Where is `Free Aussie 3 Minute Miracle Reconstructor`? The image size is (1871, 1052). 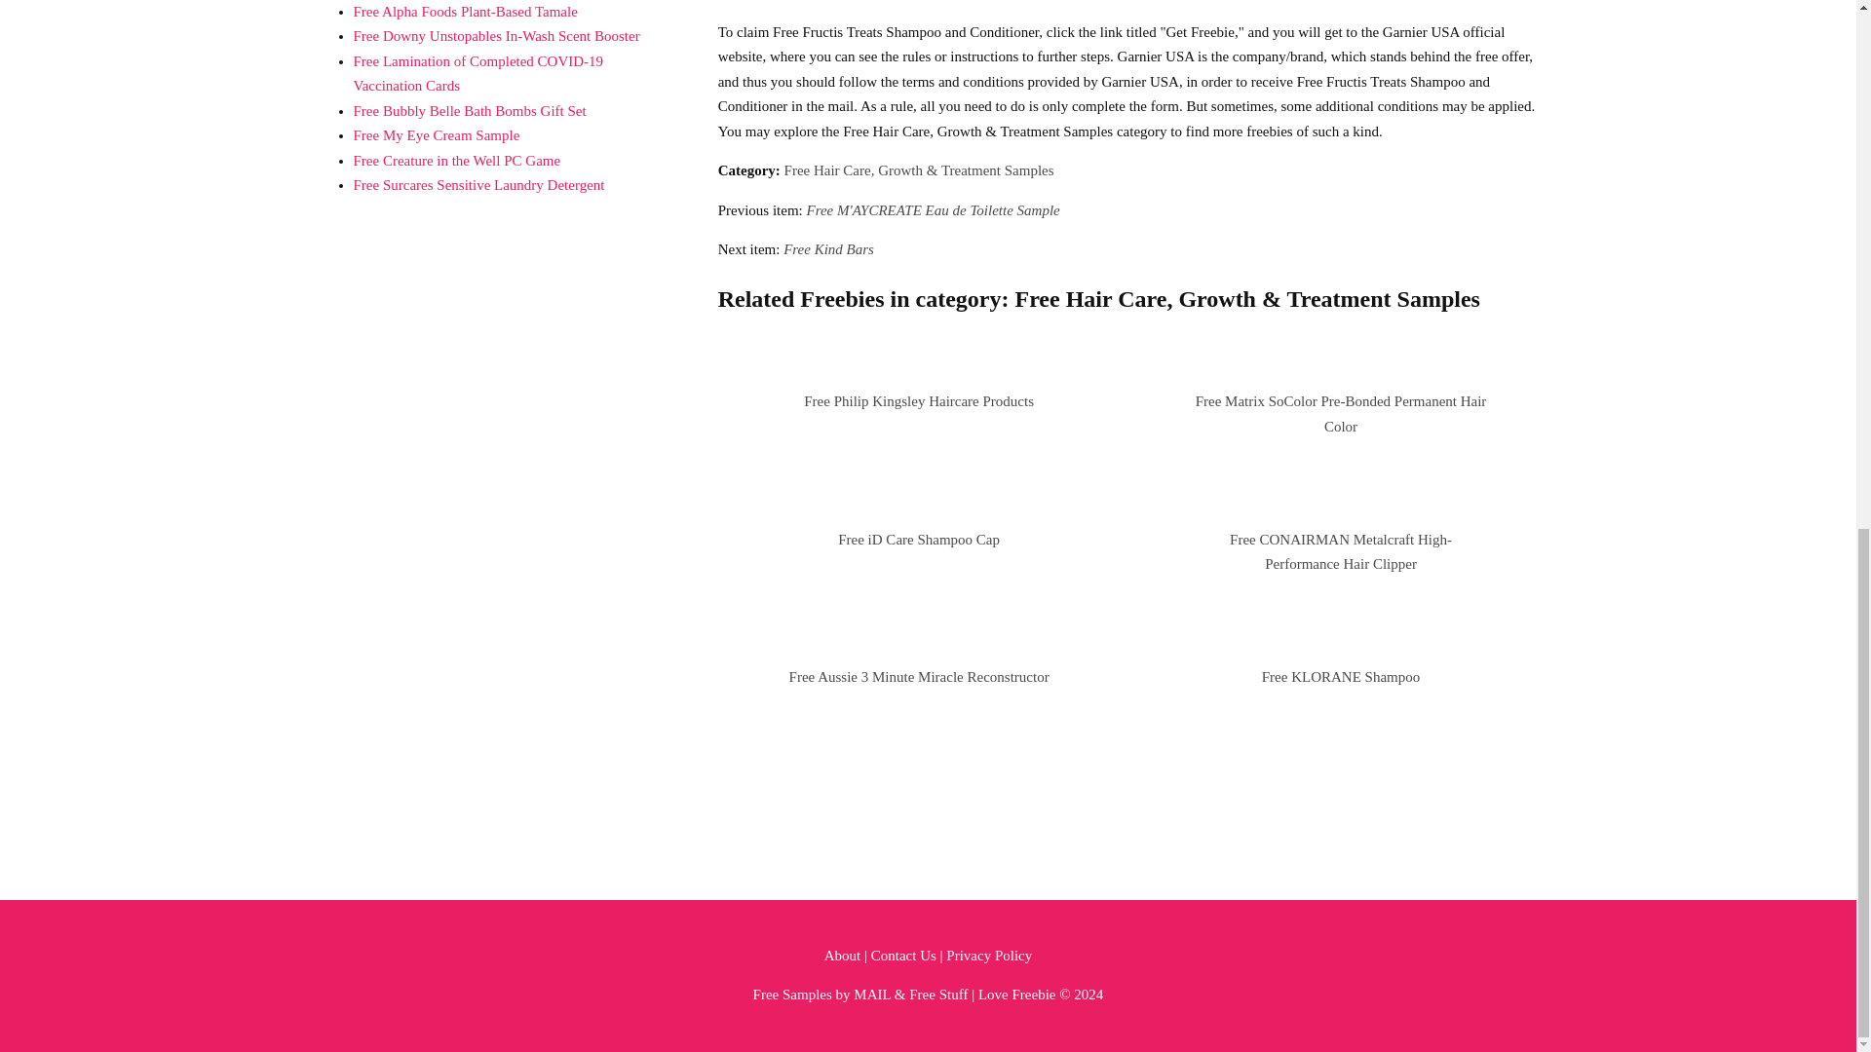 Free Aussie 3 Minute Miracle Reconstructor is located at coordinates (920, 676).